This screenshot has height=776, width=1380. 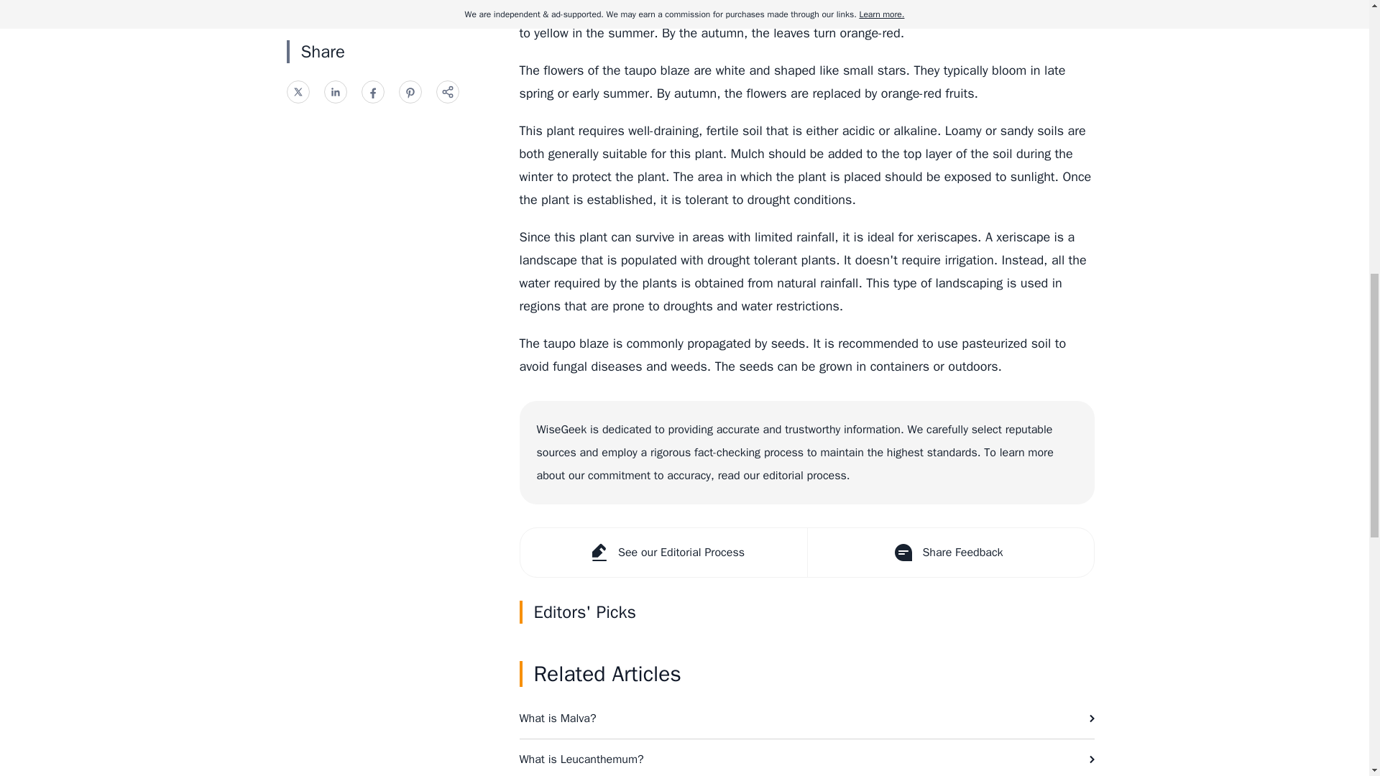 I want to click on What is Malva?, so click(x=806, y=719).